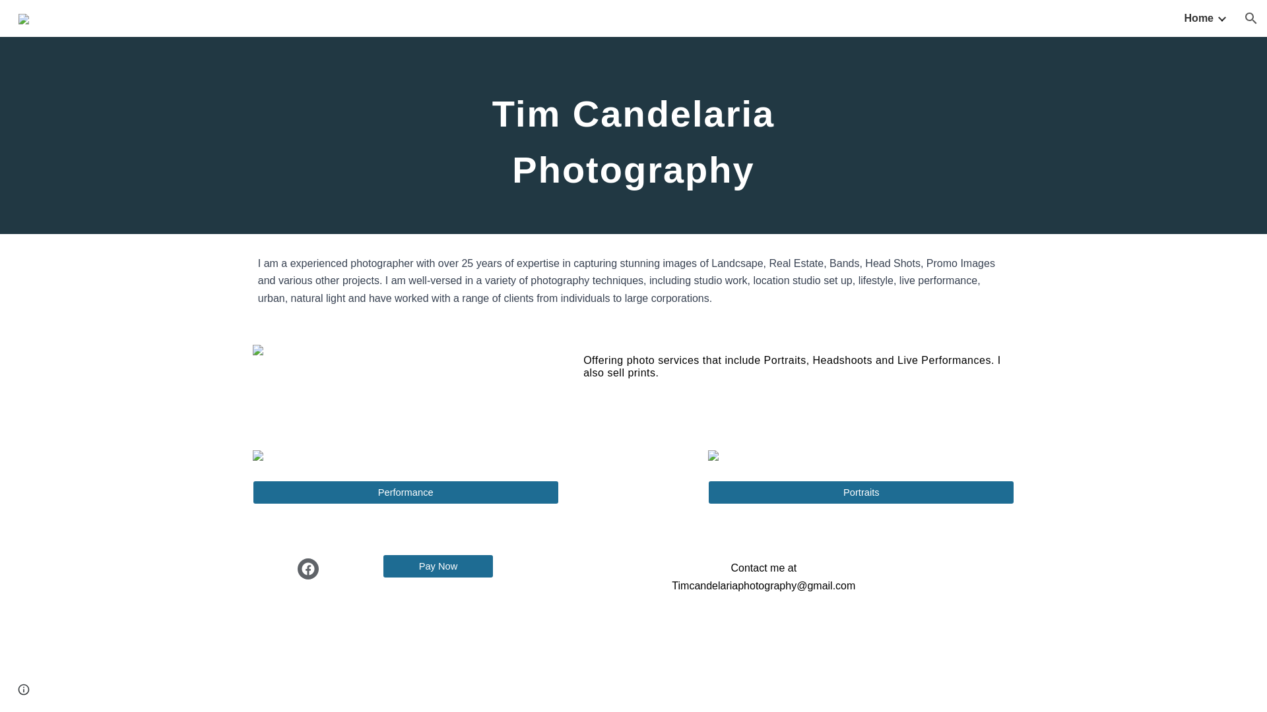  Describe the element at coordinates (406, 492) in the screenshot. I see `Performance` at that location.